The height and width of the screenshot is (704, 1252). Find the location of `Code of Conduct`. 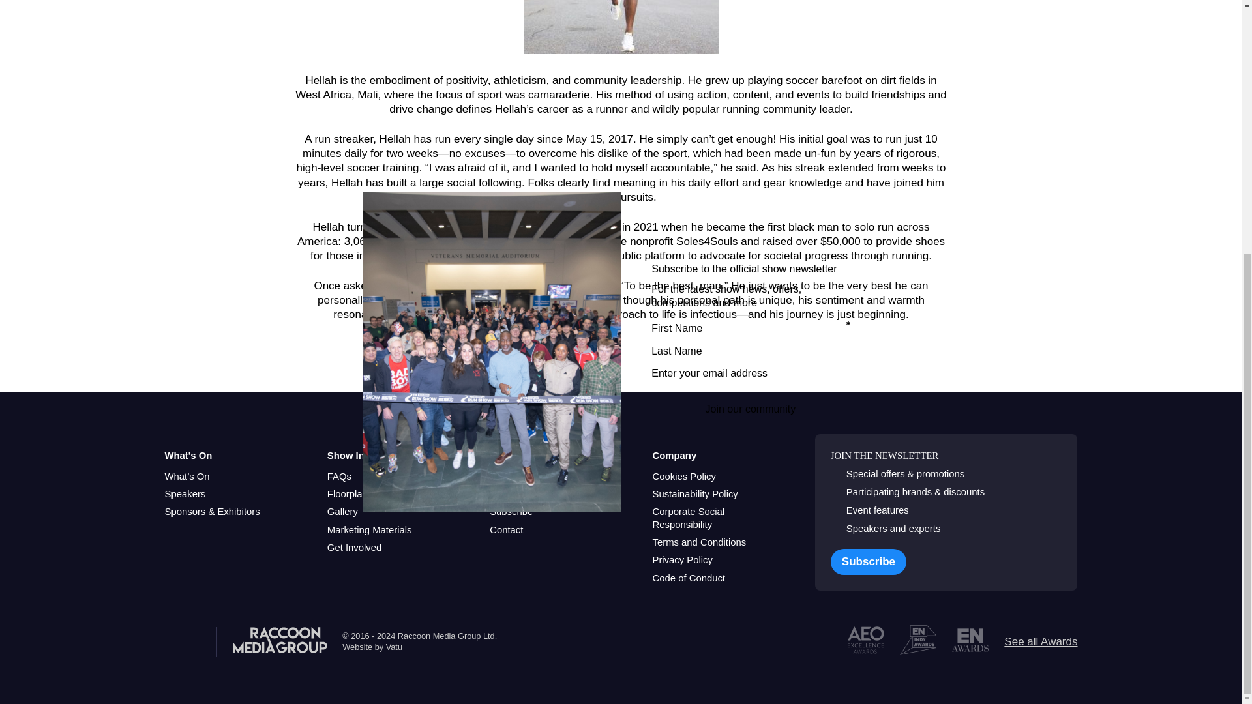

Code of Conduct is located at coordinates (689, 579).